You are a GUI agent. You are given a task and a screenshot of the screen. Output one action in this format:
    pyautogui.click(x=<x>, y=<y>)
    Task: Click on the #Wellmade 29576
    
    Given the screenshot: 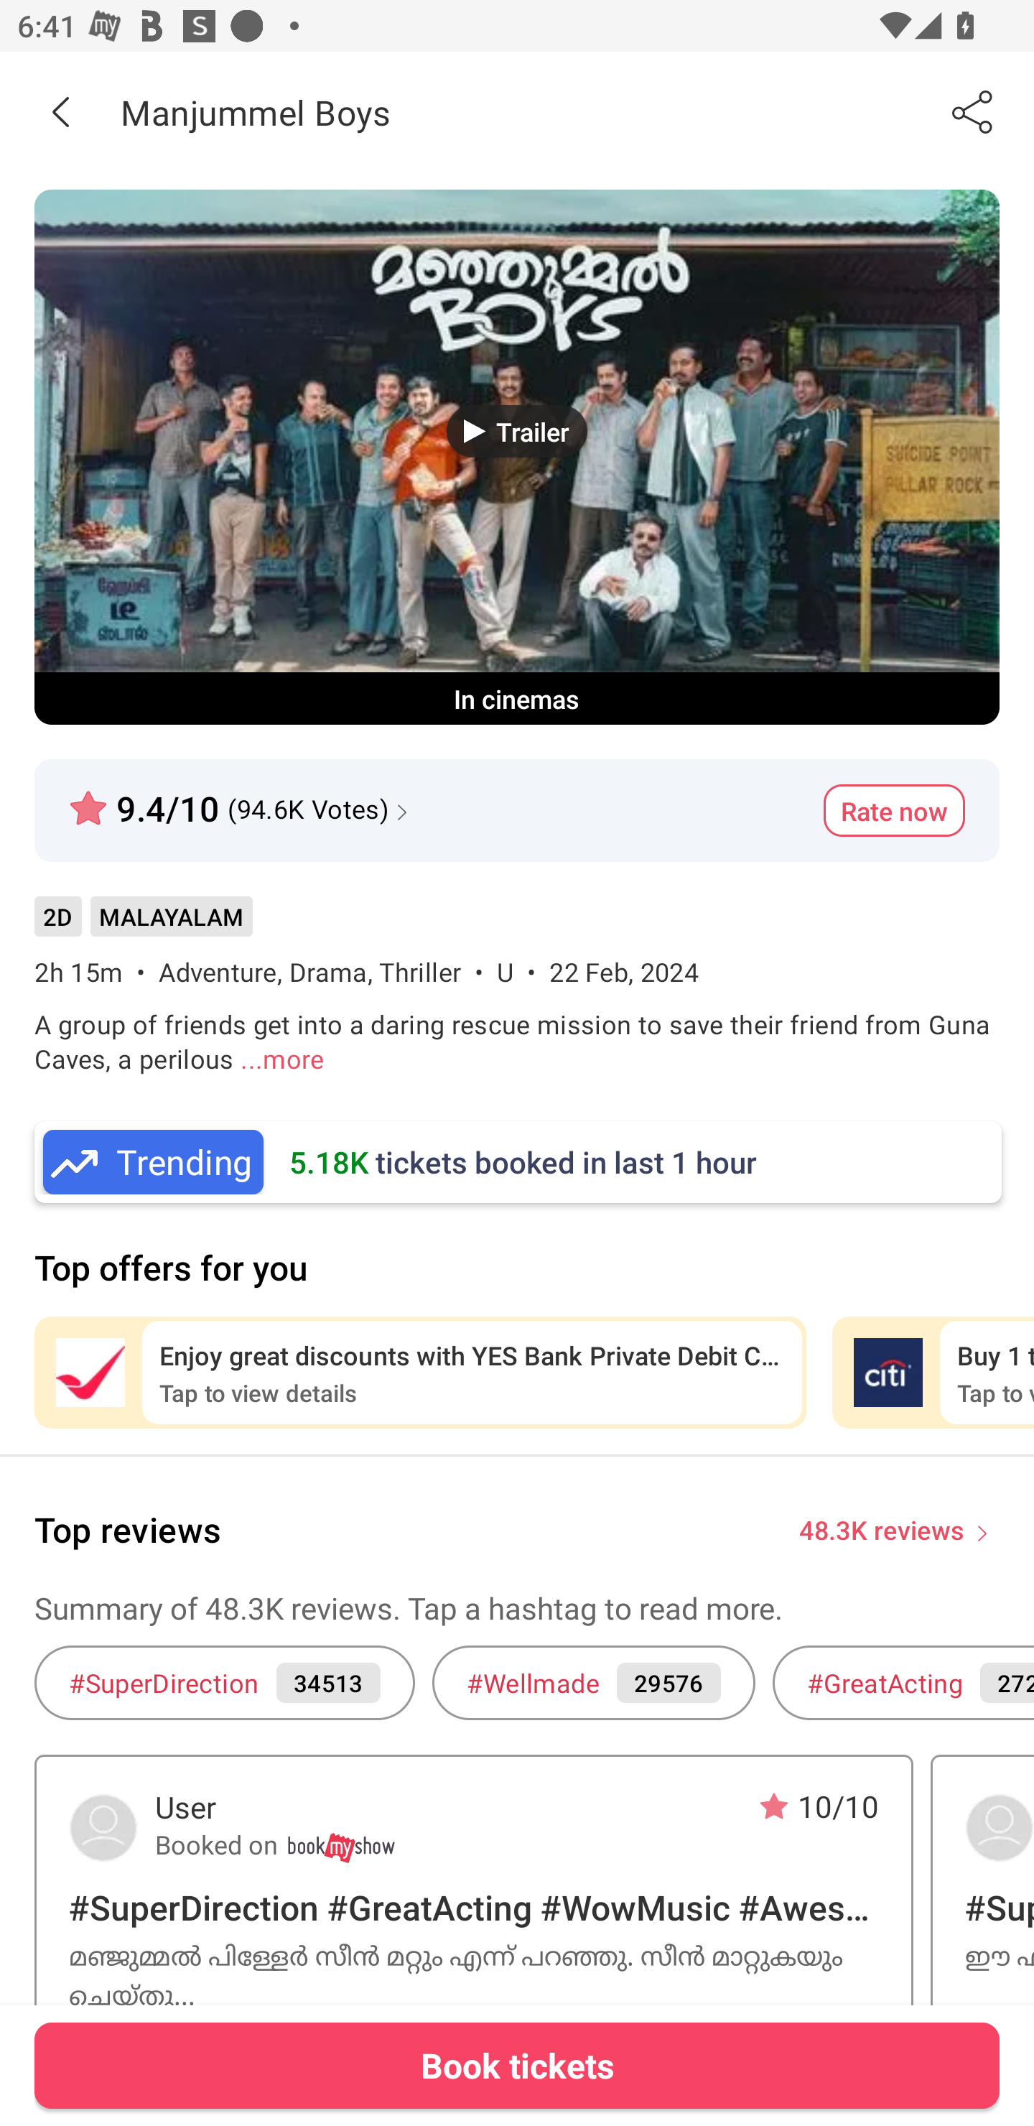 What is the action you would take?
    pyautogui.click(x=593, y=1682)
    